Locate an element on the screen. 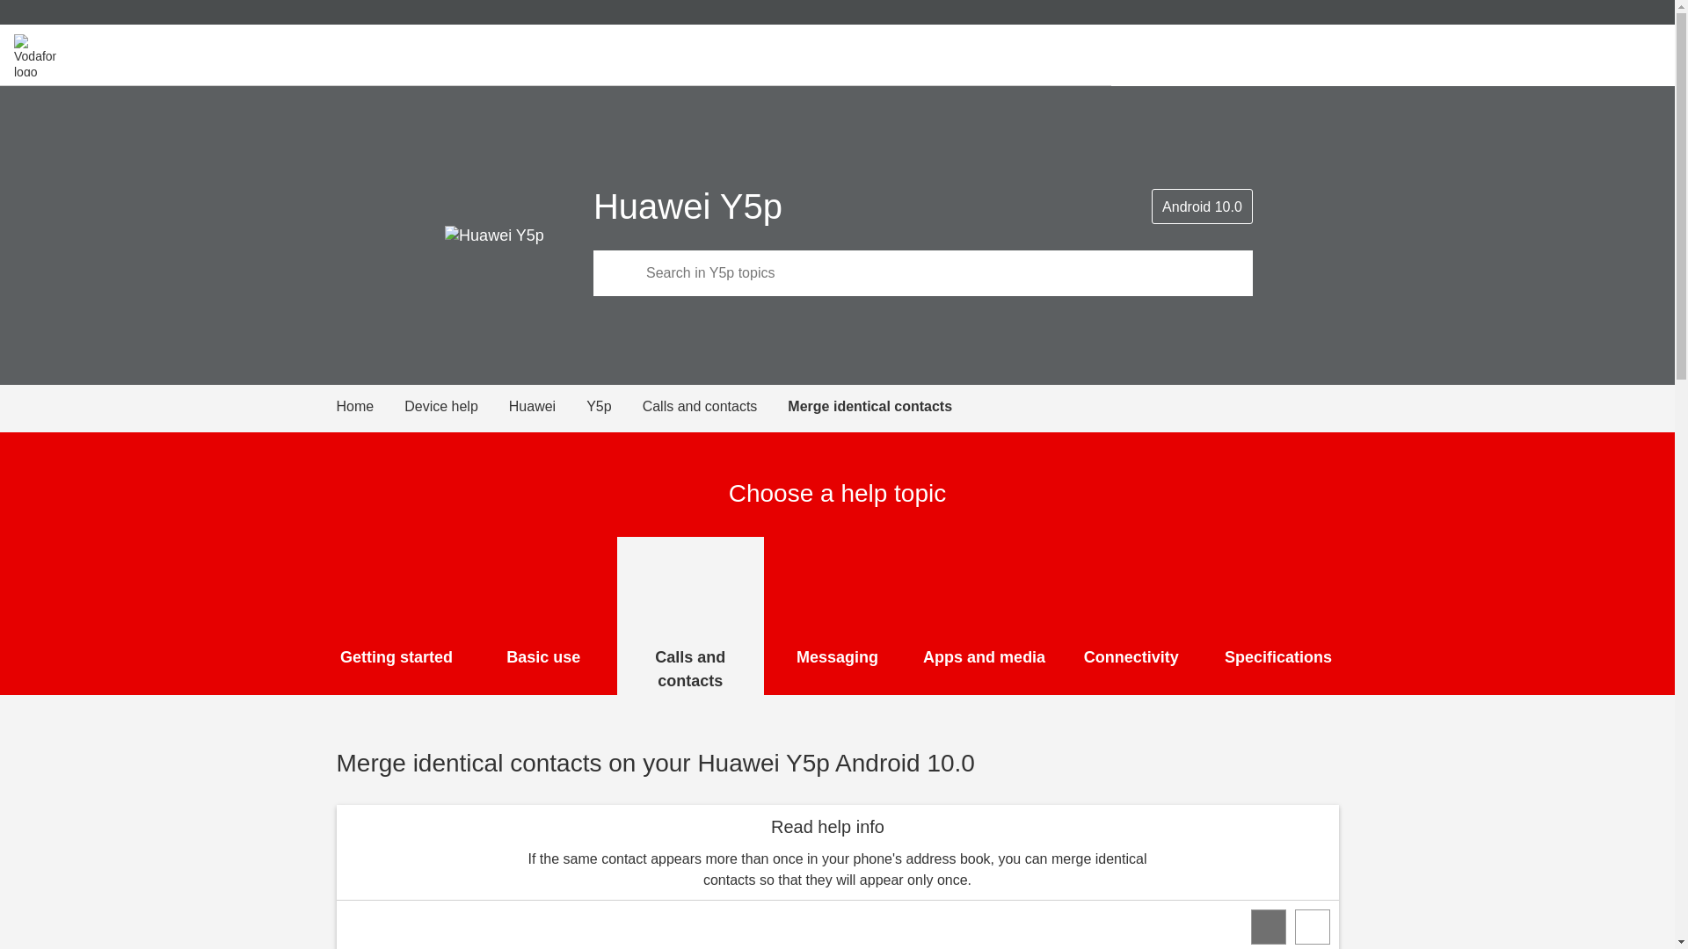 This screenshot has height=949, width=1688. Messaging is located at coordinates (837, 615).